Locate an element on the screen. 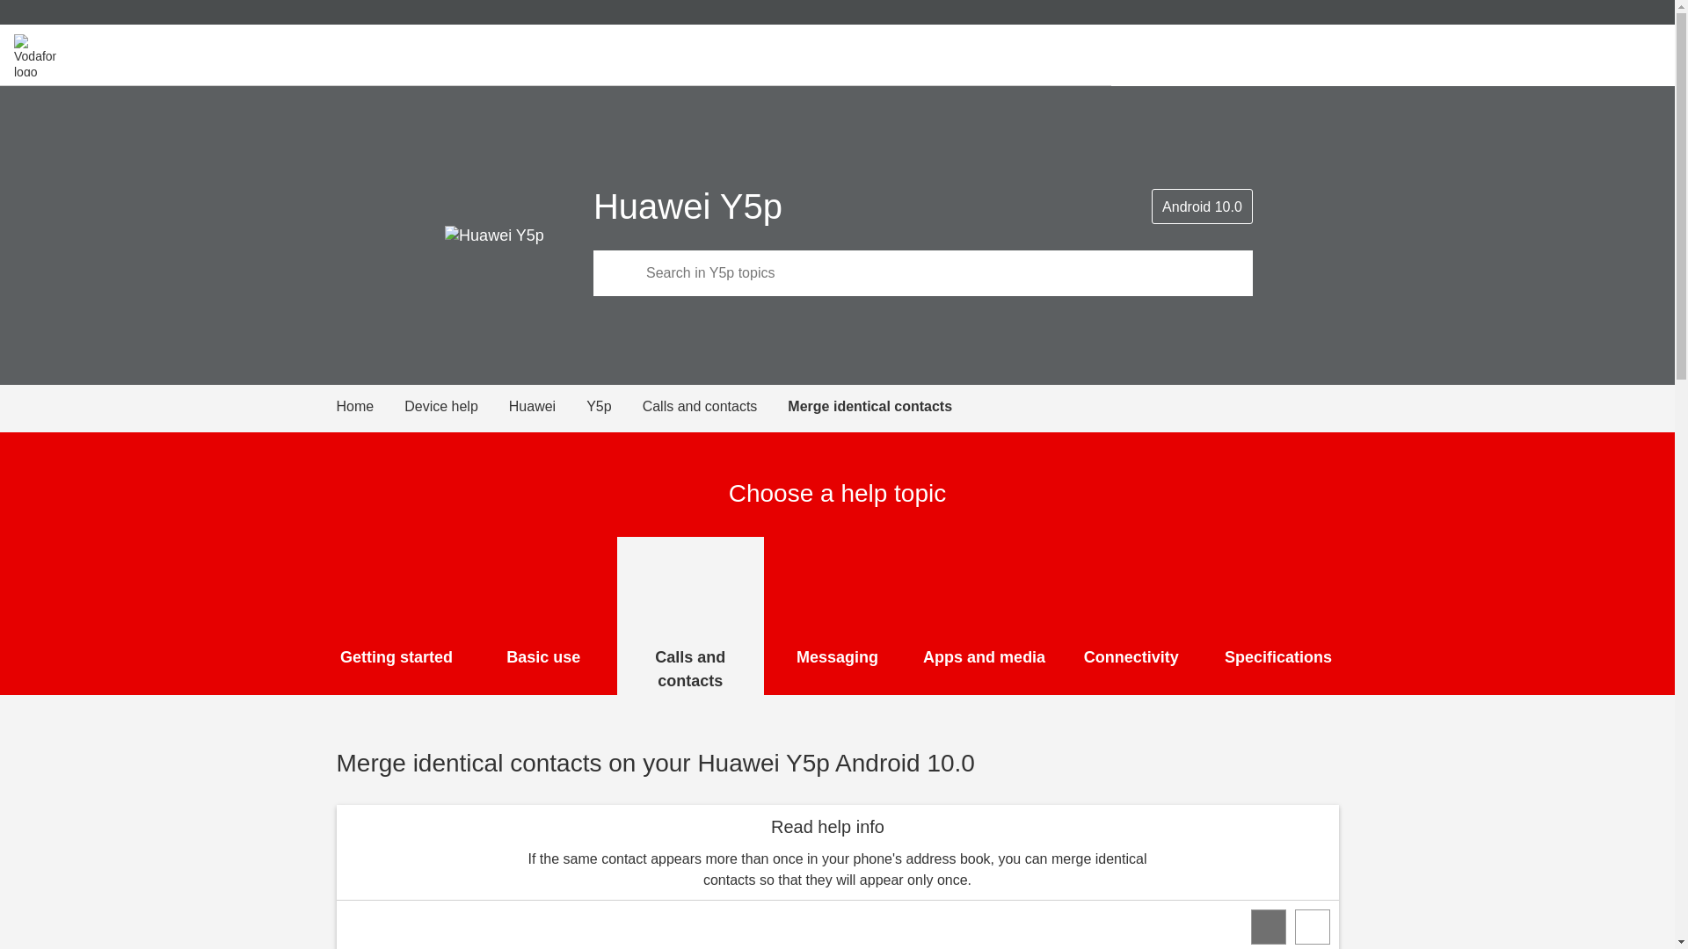 This screenshot has height=949, width=1688. Messaging is located at coordinates (837, 615).